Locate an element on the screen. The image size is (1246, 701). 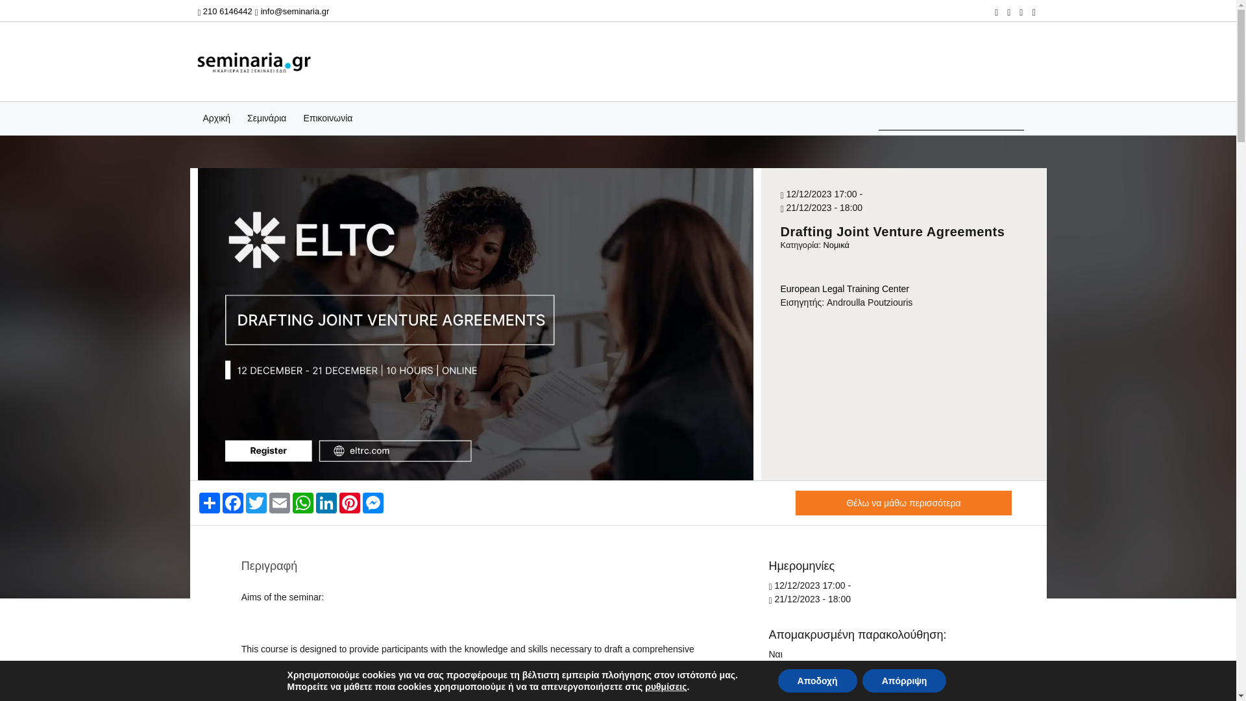
European Legal Training Center is located at coordinates (844, 288).